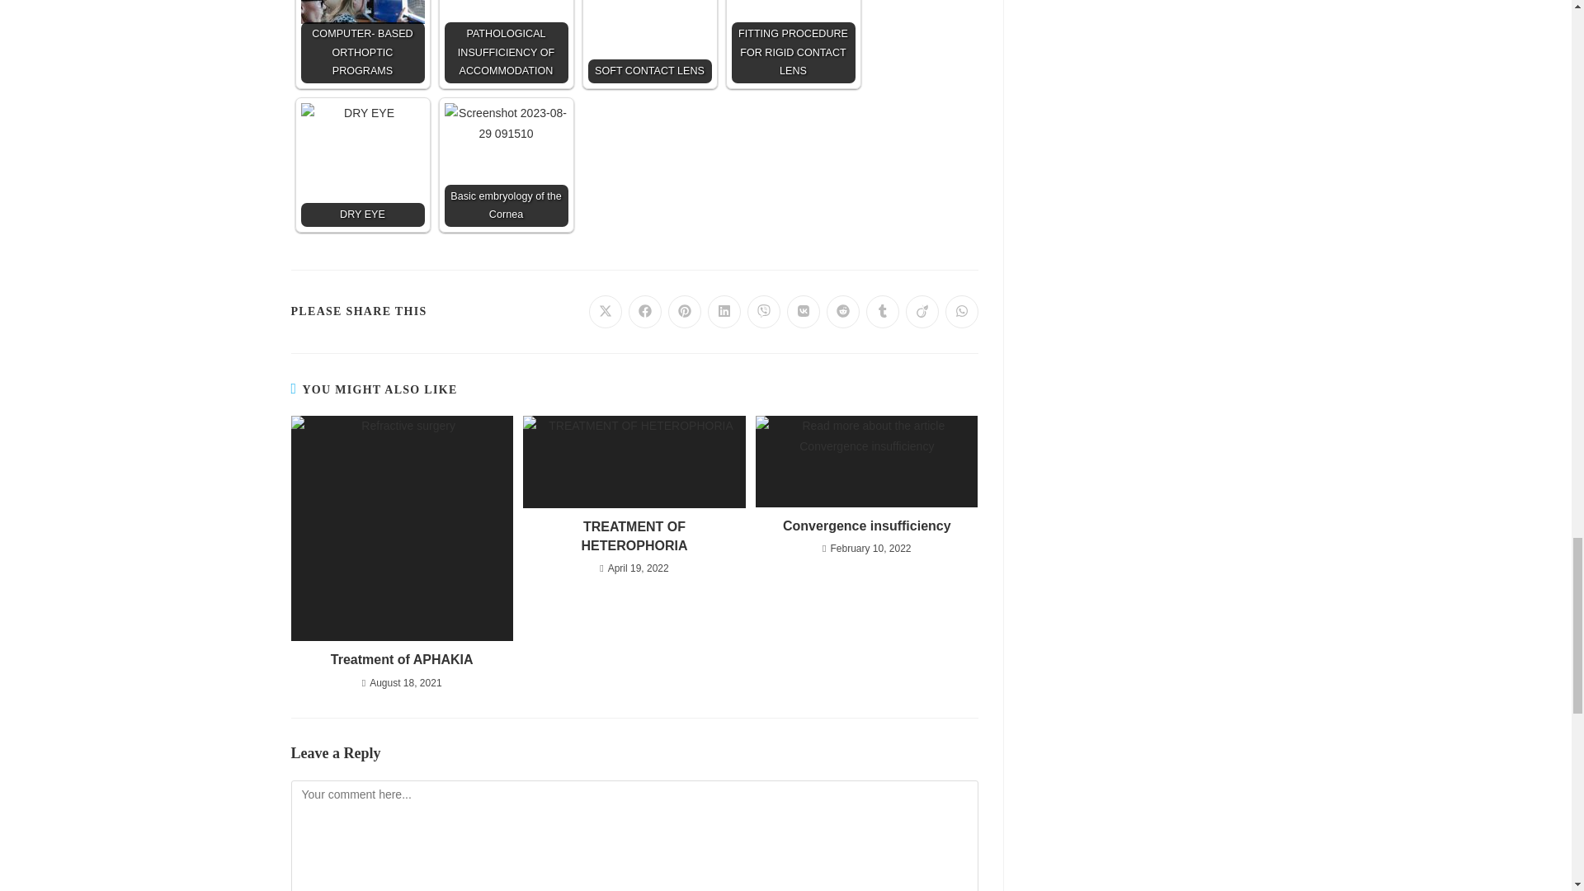 The height and width of the screenshot is (891, 1584). I want to click on COMPUTER- BASED ORTHOPTIC PROGRAMS, so click(362, 41).